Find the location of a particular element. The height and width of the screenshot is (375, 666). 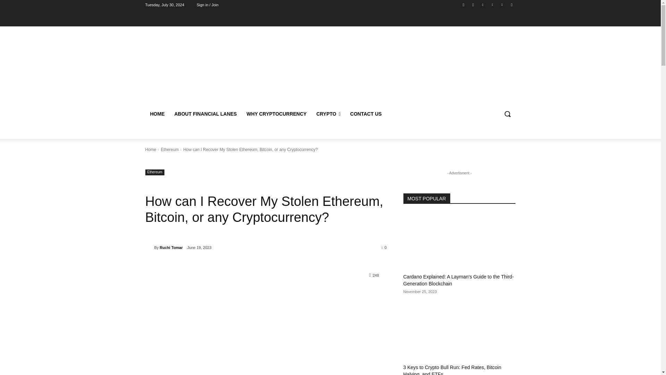

Pinterest is located at coordinates (492, 5).